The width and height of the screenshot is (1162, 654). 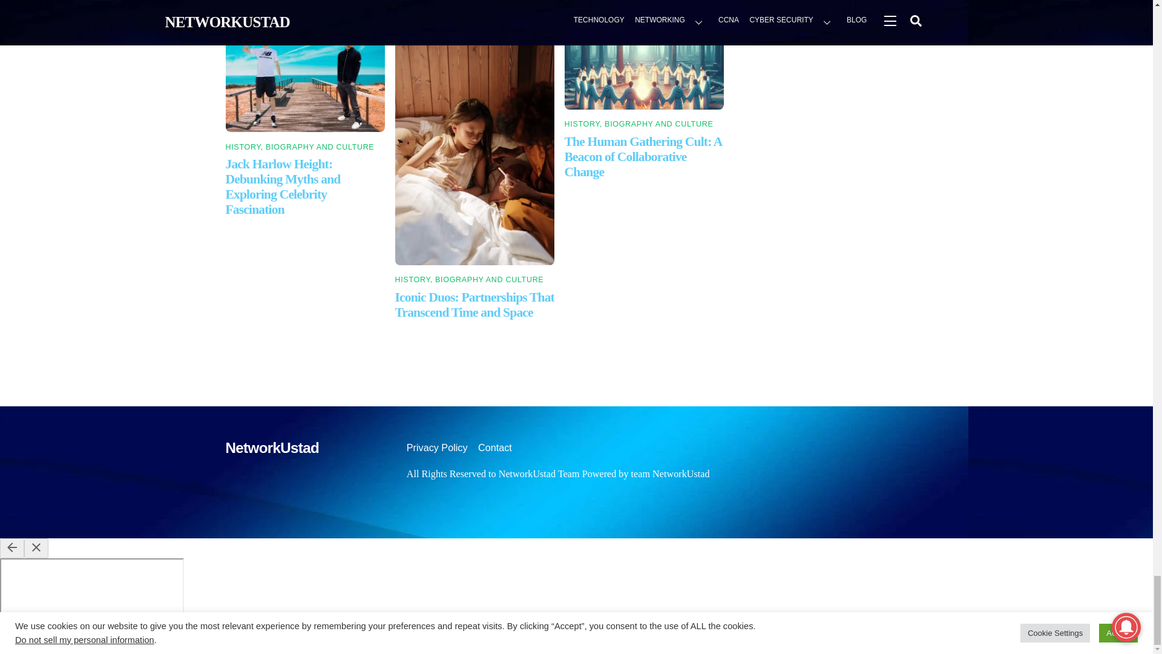 What do you see at coordinates (639, 124) in the screenshot?
I see `HISTORY, BIOGRAPHY AND CULTURE` at bounding box center [639, 124].